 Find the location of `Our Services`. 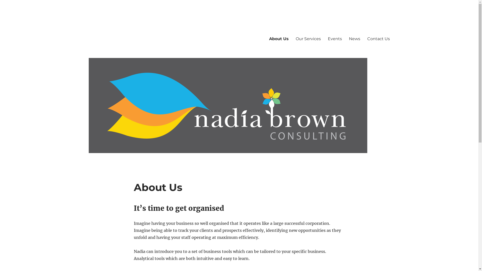

Our Services is located at coordinates (308, 39).